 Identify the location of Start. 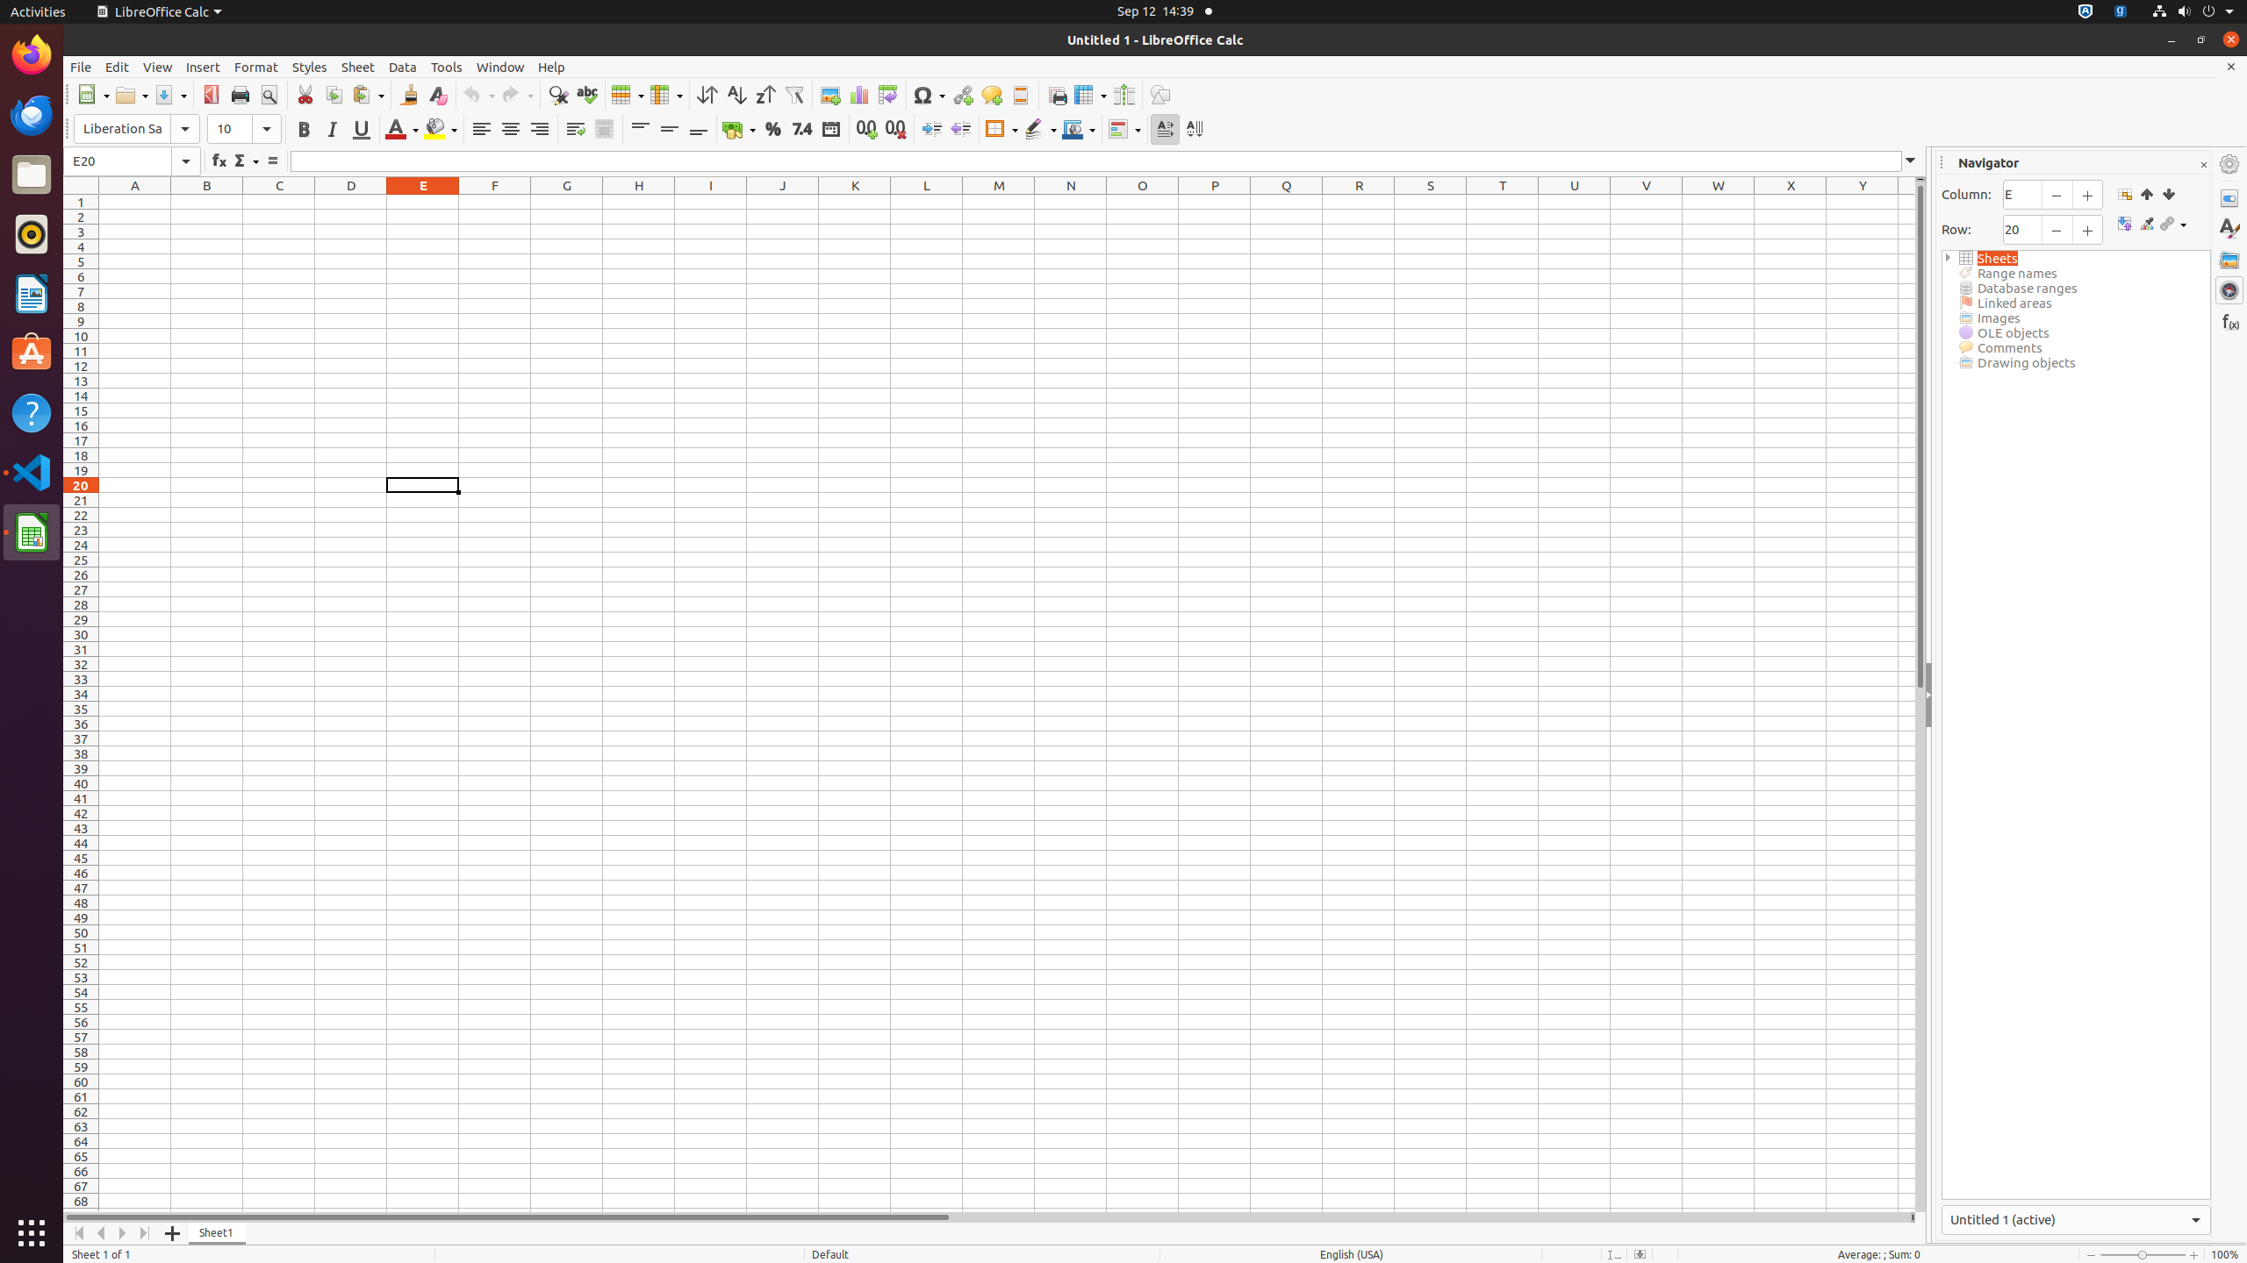
(2147, 194).